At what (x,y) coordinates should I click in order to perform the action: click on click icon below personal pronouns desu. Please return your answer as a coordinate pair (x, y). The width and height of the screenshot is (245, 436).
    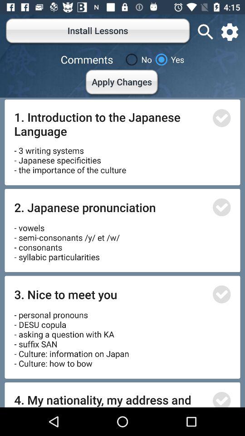
    Looking at the image, I should click on (111, 399).